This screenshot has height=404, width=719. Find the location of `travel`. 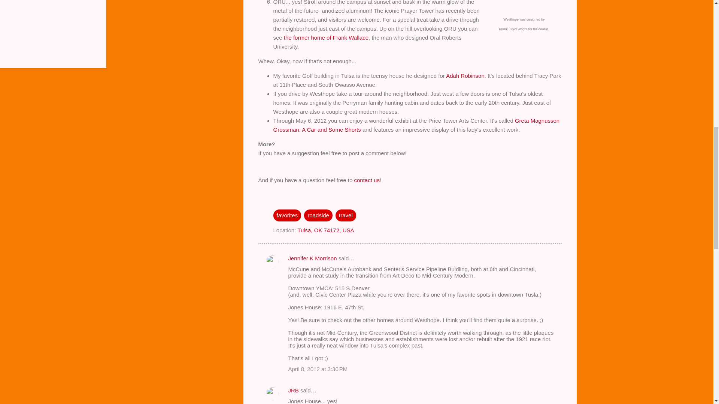

travel is located at coordinates (346, 215).